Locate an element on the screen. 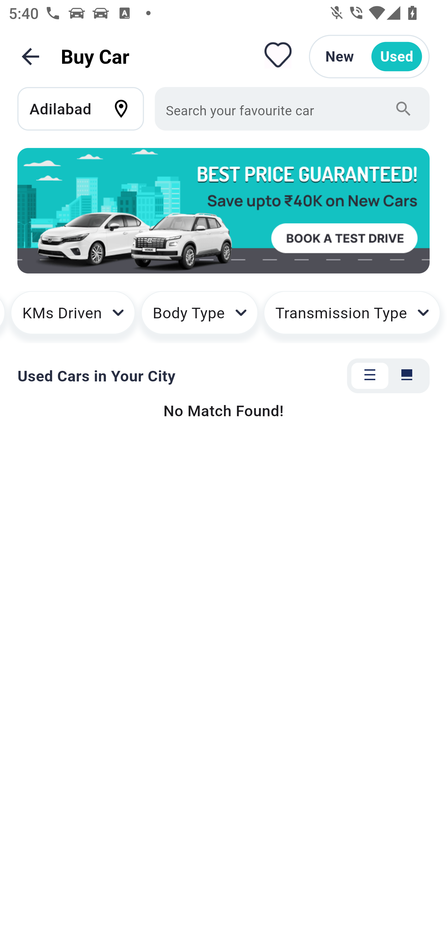  Tab 1 of 2 is located at coordinates (370, 376).